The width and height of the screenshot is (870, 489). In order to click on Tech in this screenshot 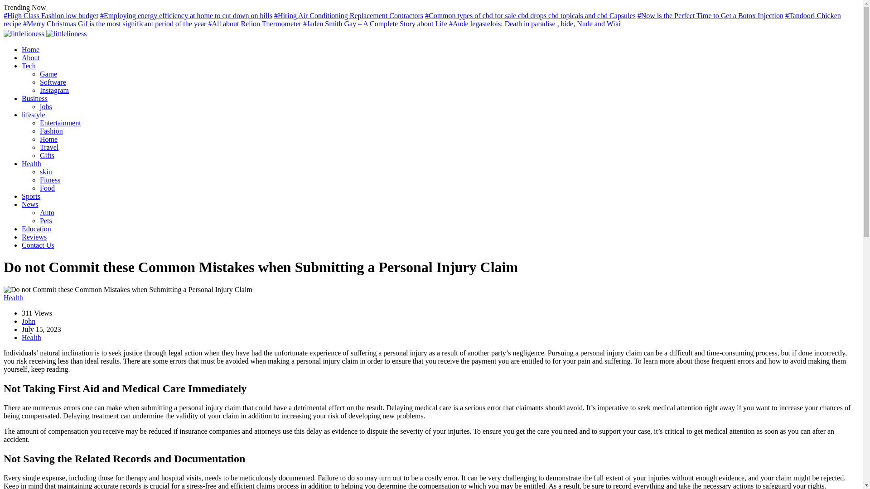, I will do `click(29, 66)`.